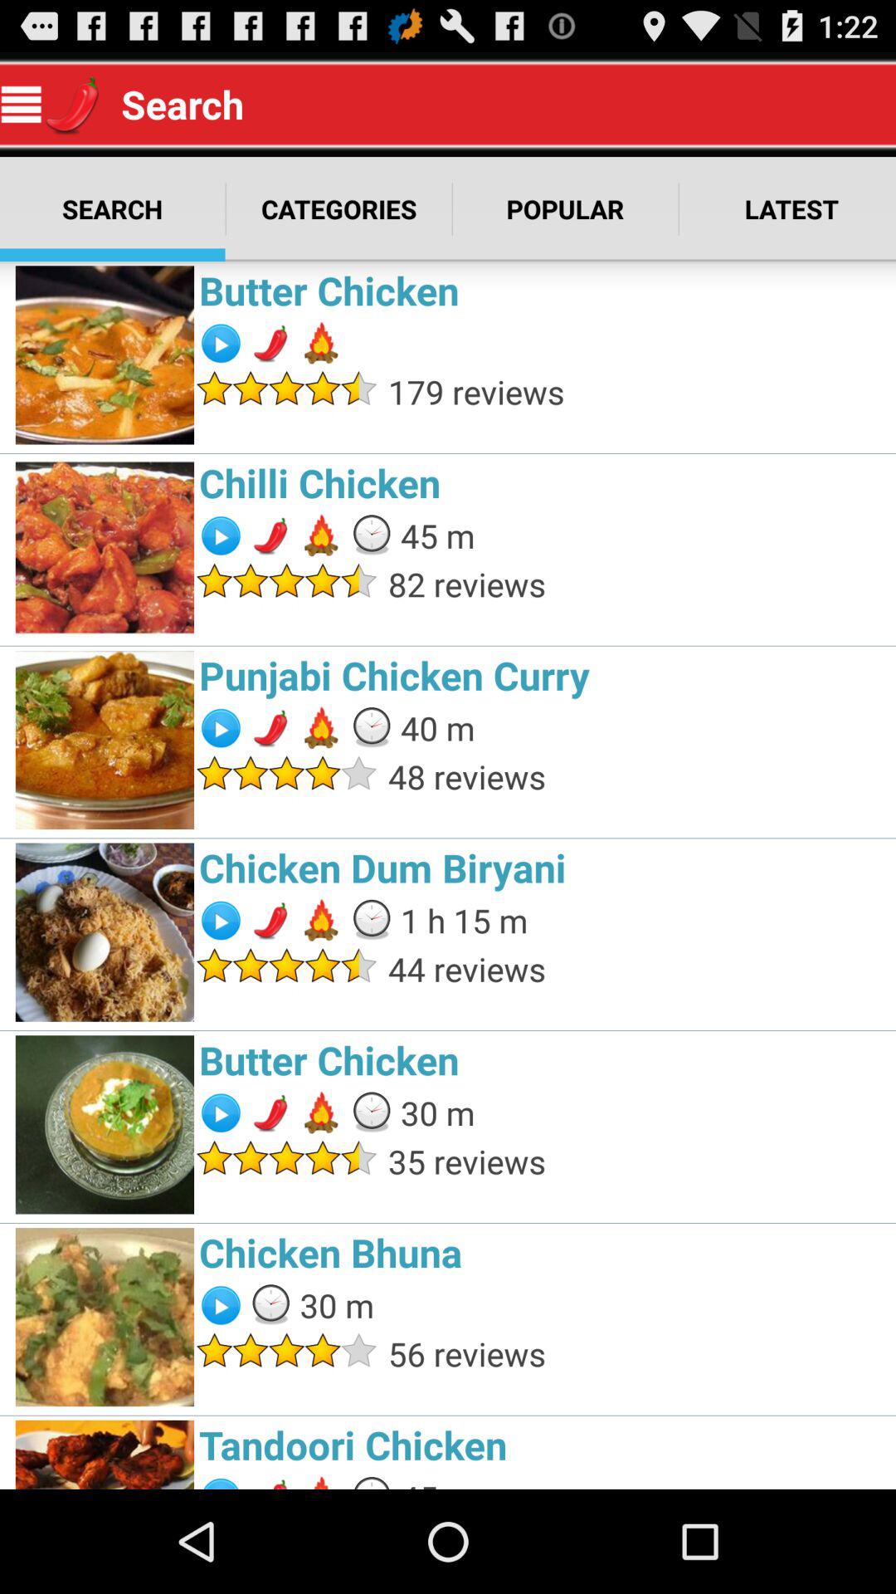 Image resolution: width=896 pixels, height=1594 pixels. Describe the element at coordinates (637, 1353) in the screenshot. I see `scroll to the 56 reviews item` at that location.